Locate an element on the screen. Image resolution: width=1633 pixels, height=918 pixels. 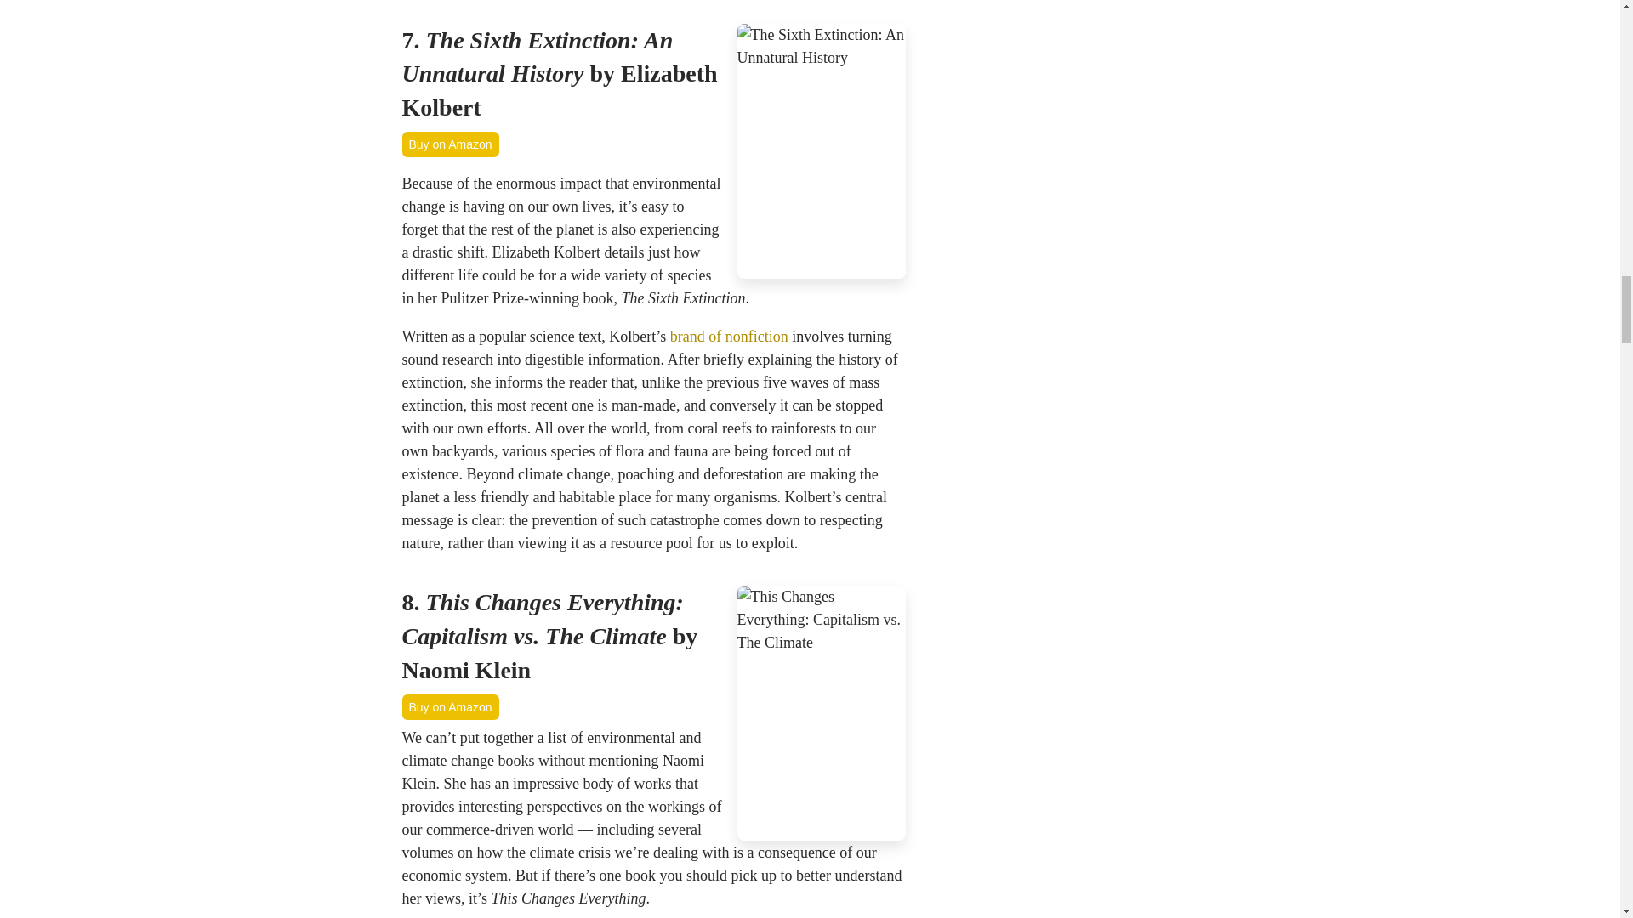
brand of nonfiction is located at coordinates (729, 337).